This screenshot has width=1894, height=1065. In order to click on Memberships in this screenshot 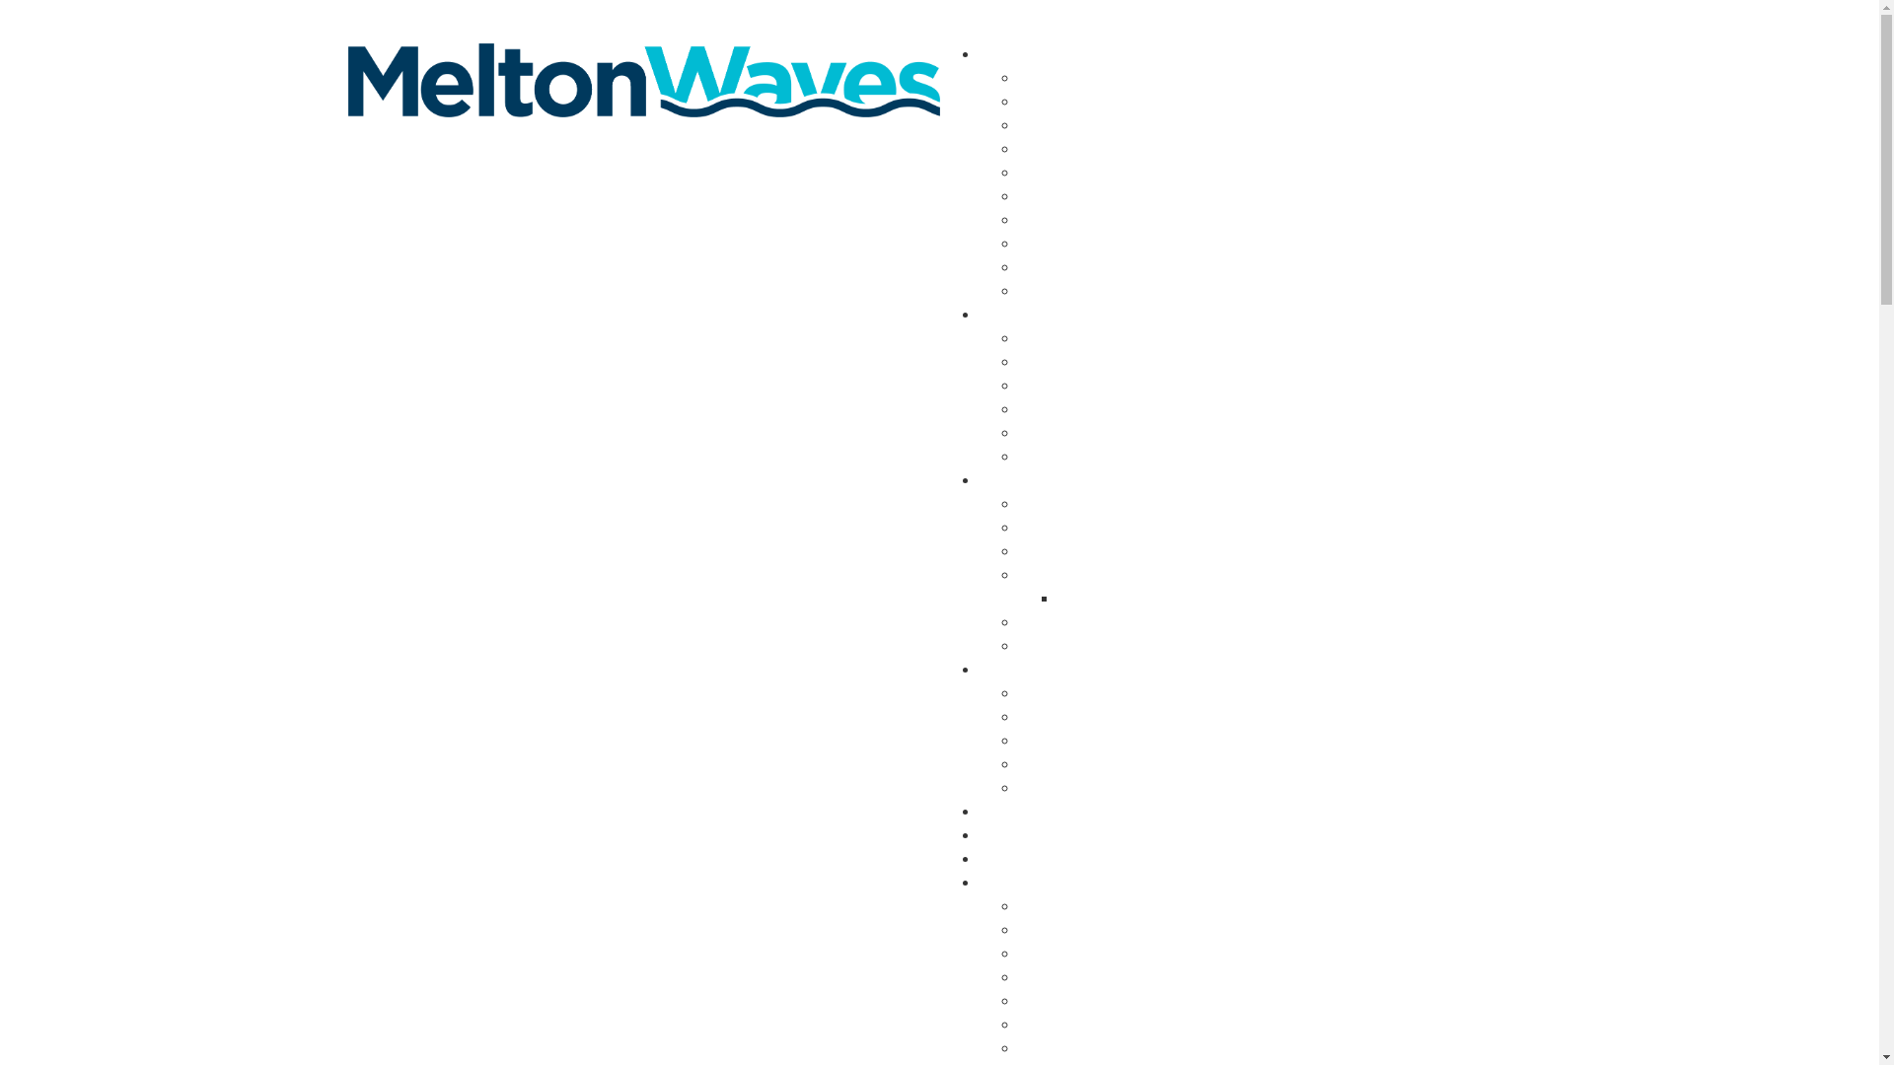, I will do `click(1065, 529)`.